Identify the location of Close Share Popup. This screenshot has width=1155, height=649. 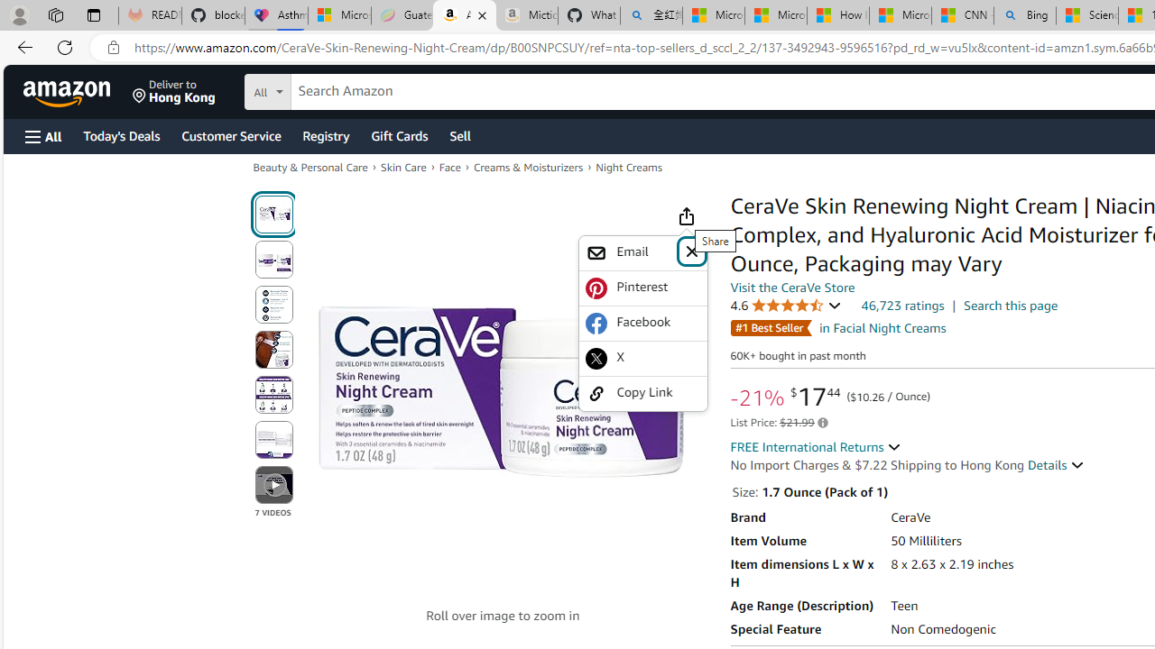
(691, 251).